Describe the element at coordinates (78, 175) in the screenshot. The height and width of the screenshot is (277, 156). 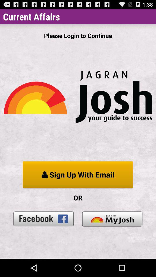
I see `click sign up with` at that location.